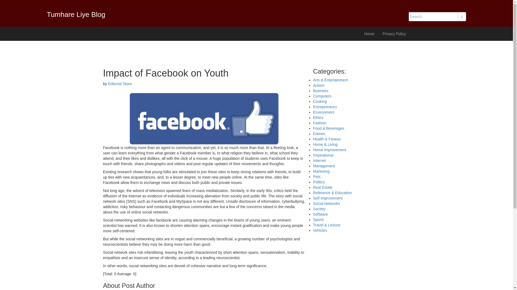 Image resolution: width=517 pixels, height=290 pixels. Describe the element at coordinates (329, 150) in the screenshot. I see `Home Improvement` at that location.